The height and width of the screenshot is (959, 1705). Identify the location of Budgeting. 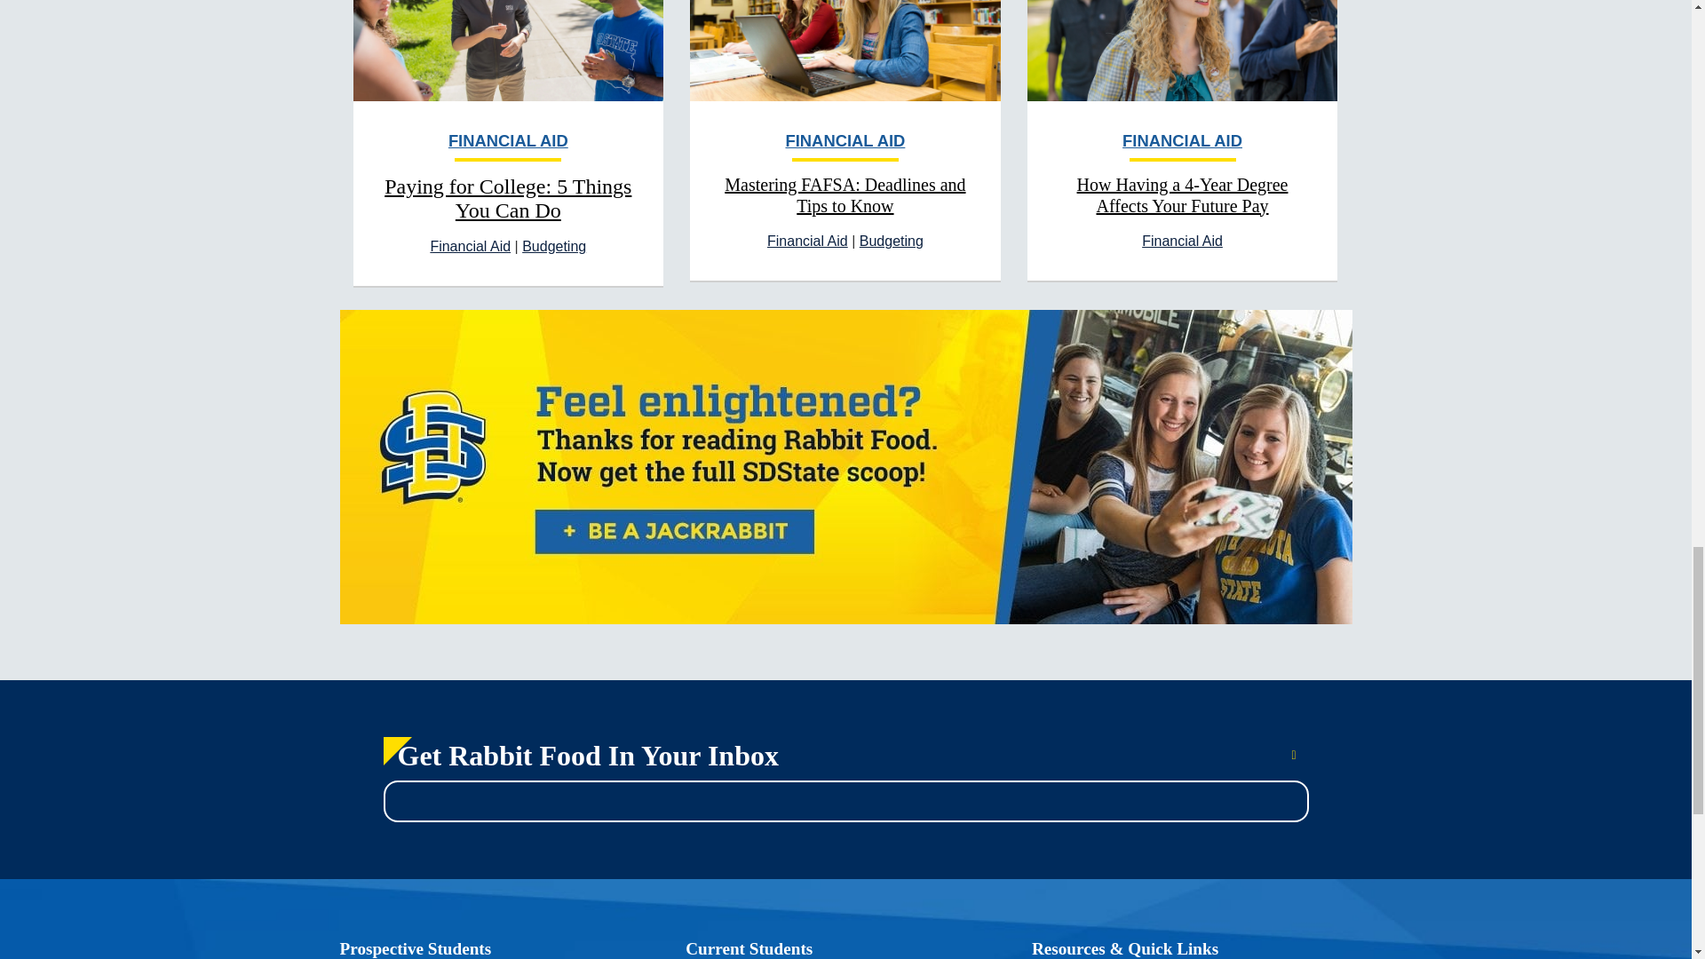
(892, 241).